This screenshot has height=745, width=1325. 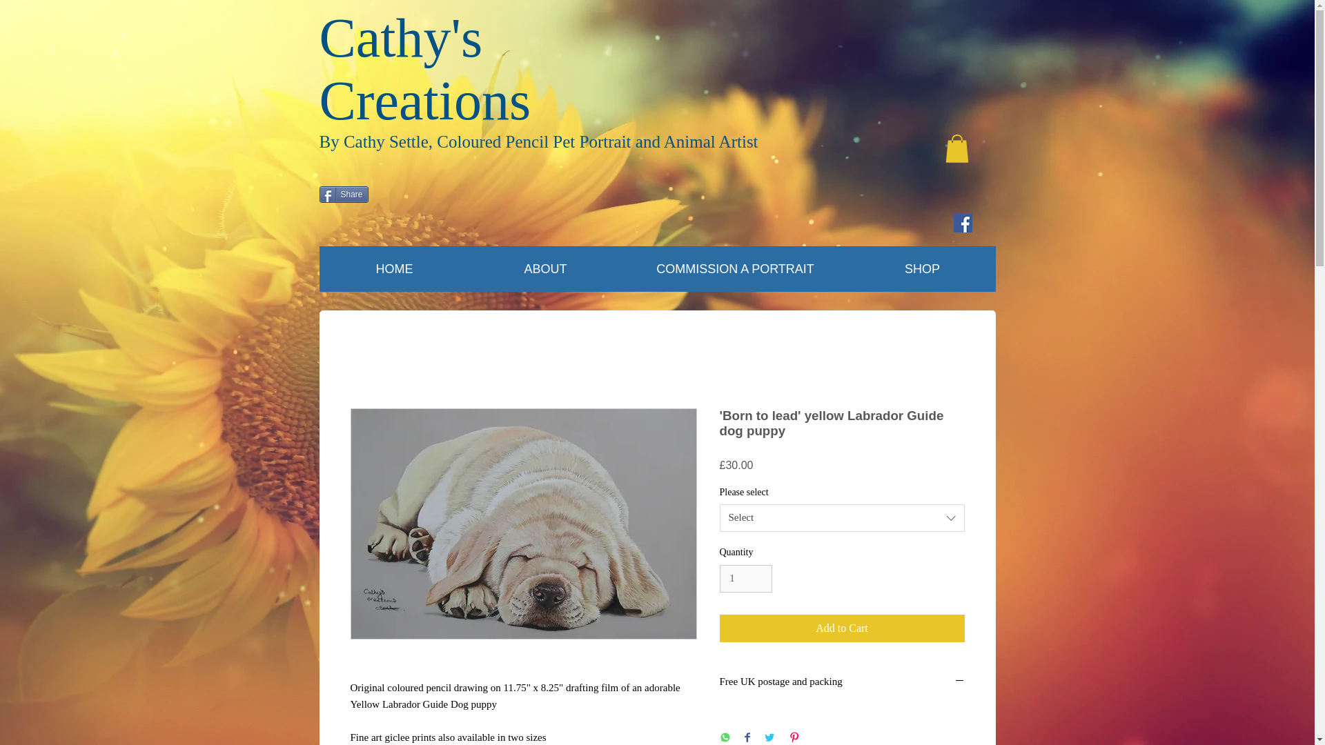 I want to click on 1, so click(x=745, y=578).